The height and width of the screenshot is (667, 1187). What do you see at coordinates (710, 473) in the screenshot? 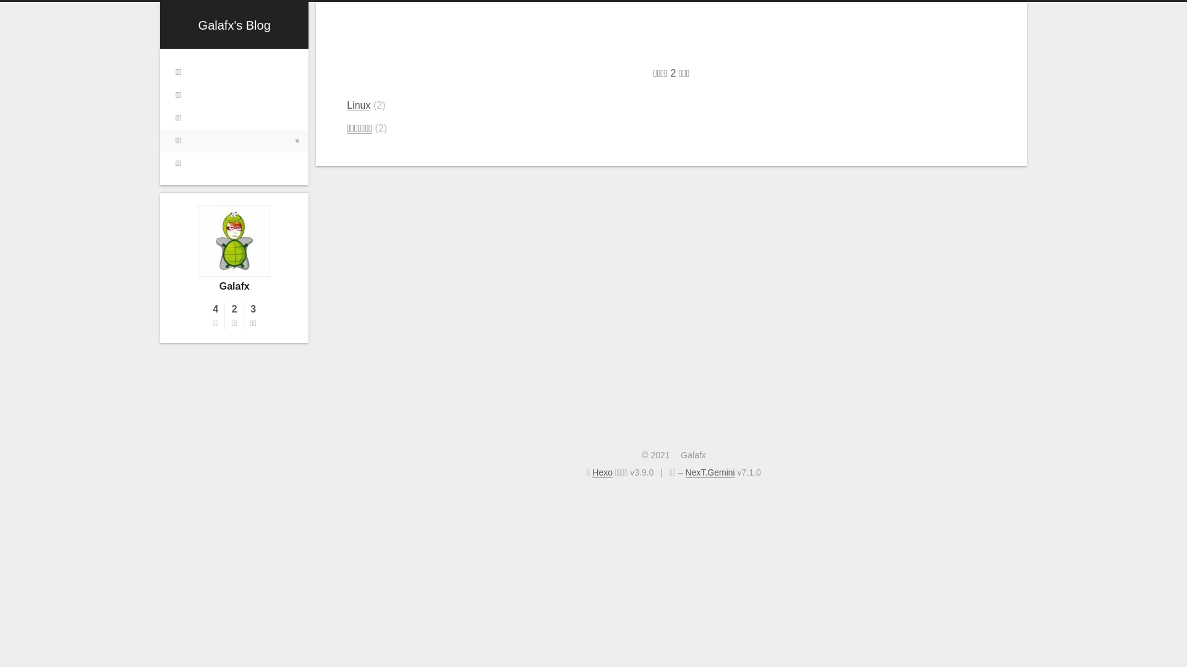
I see `NexT.Gemini` at bounding box center [710, 473].